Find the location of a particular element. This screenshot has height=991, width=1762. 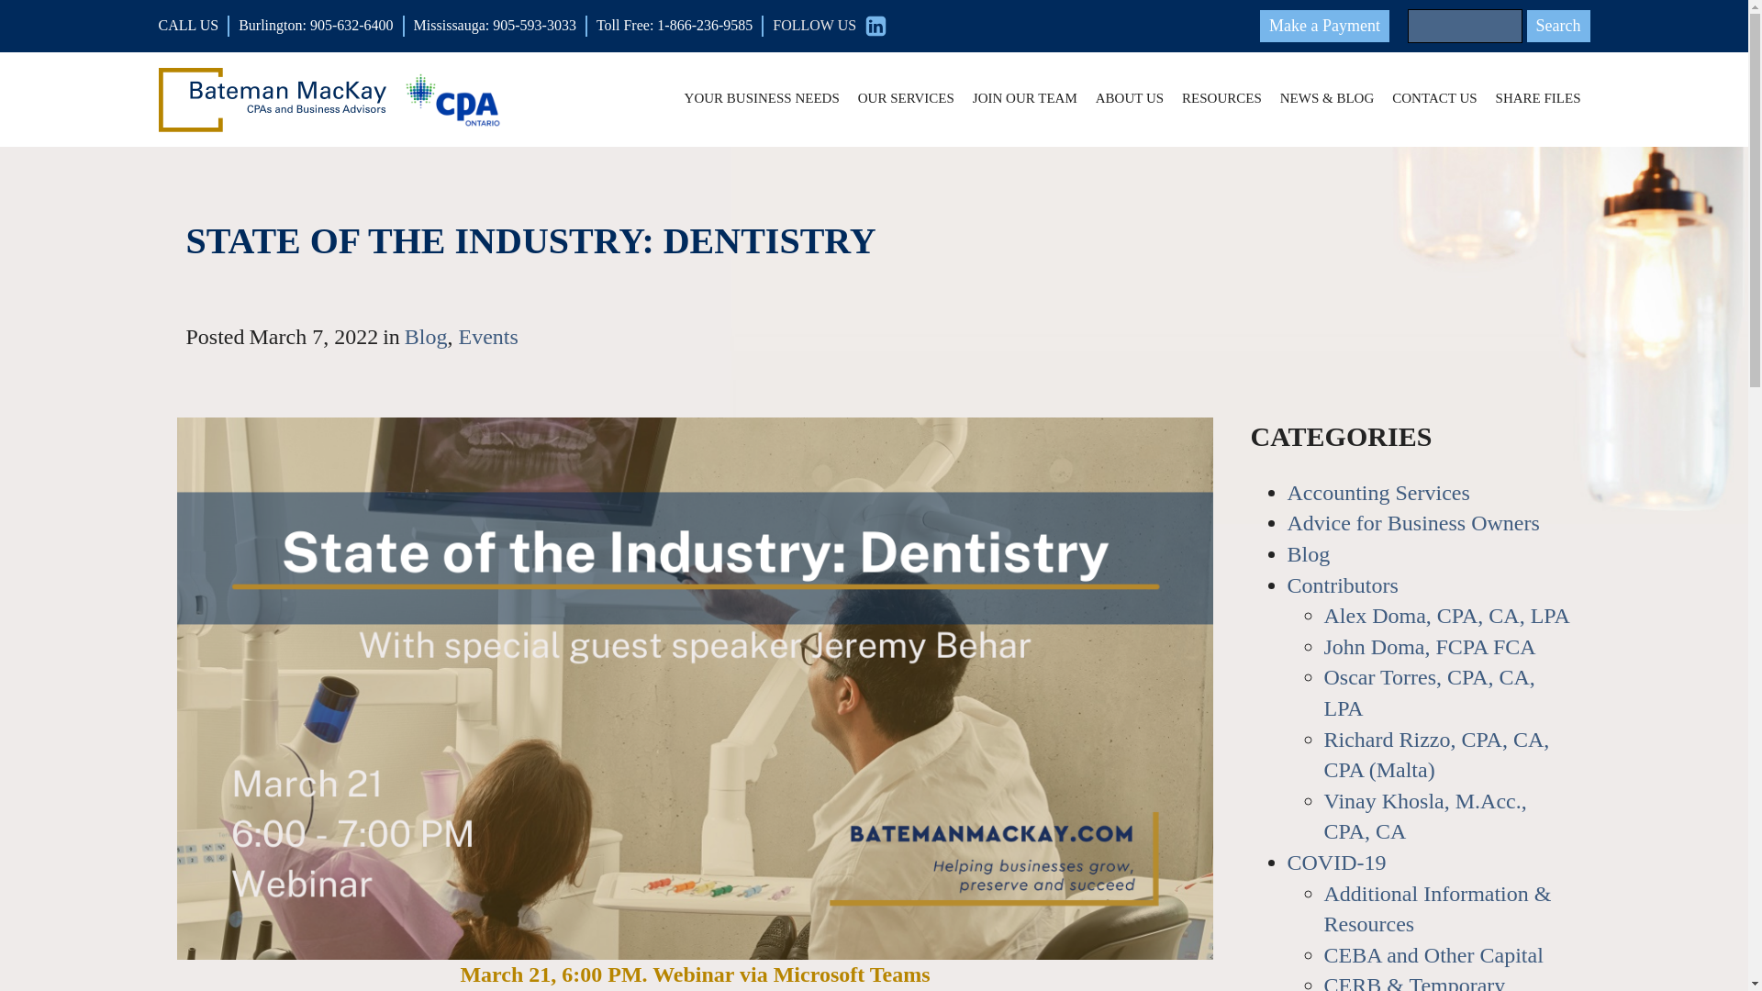

Search is located at coordinates (1558, 26).